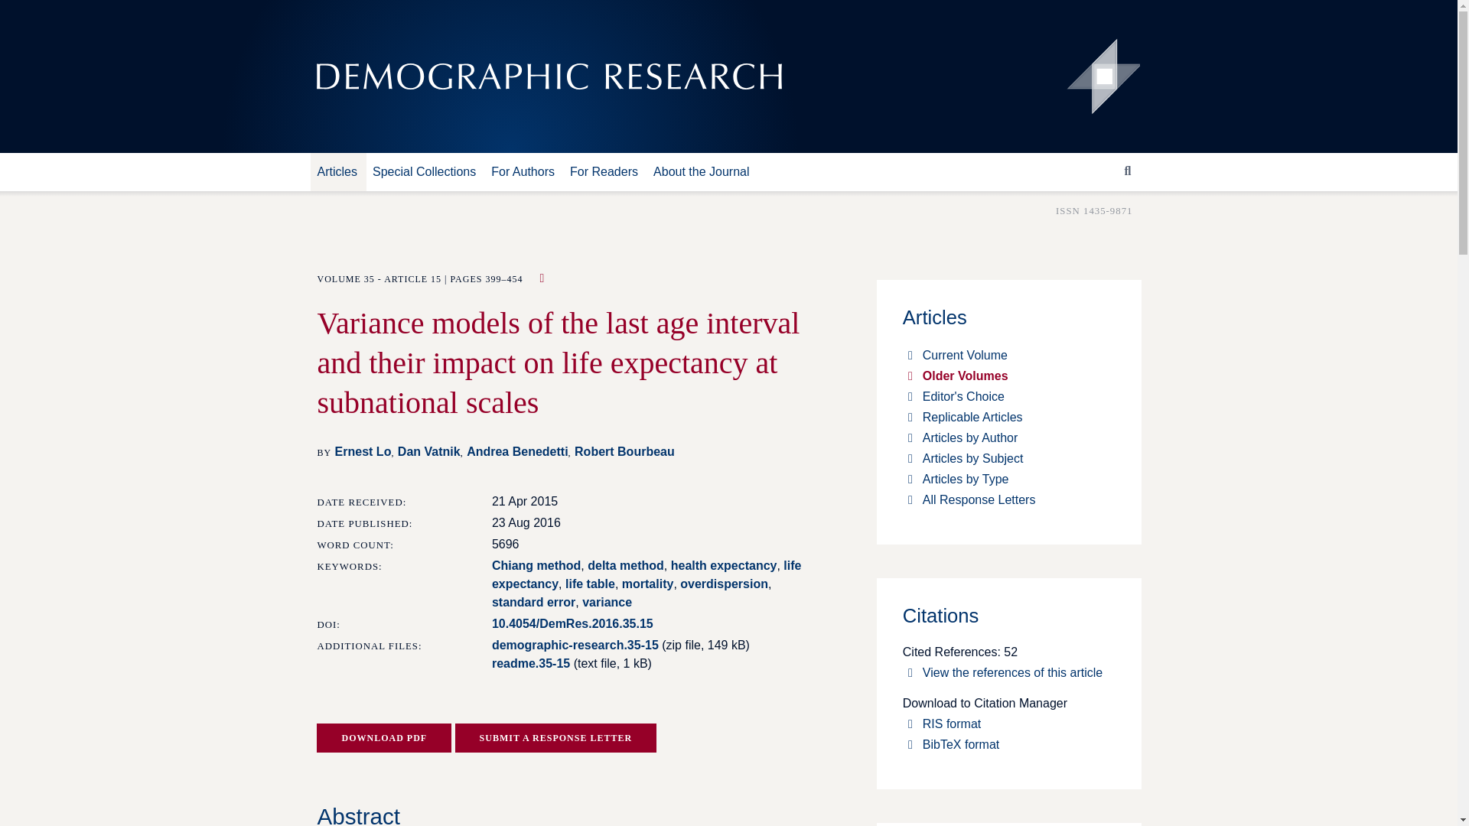 The image size is (1469, 826). Describe the element at coordinates (706, 171) in the screenshot. I see `About the Journal` at that location.